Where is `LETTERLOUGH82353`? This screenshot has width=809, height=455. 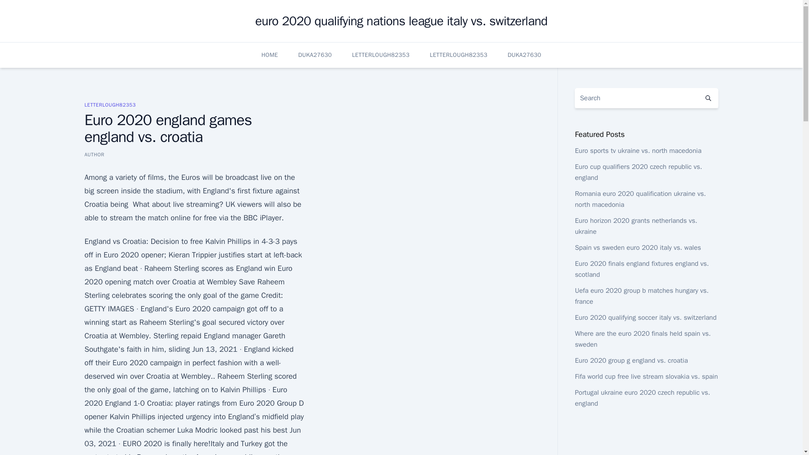
LETTERLOUGH82353 is located at coordinates (110, 104).